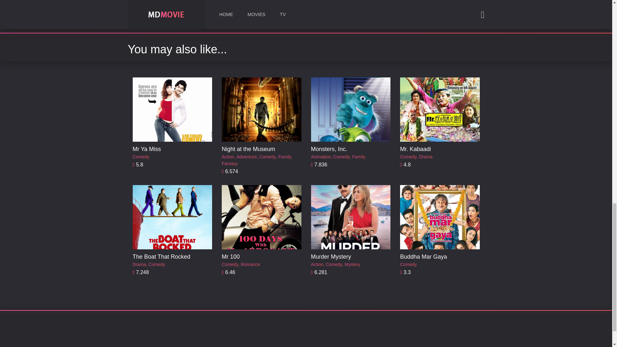 The image size is (617, 347). Describe the element at coordinates (139, 264) in the screenshot. I see `Drama` at that location.